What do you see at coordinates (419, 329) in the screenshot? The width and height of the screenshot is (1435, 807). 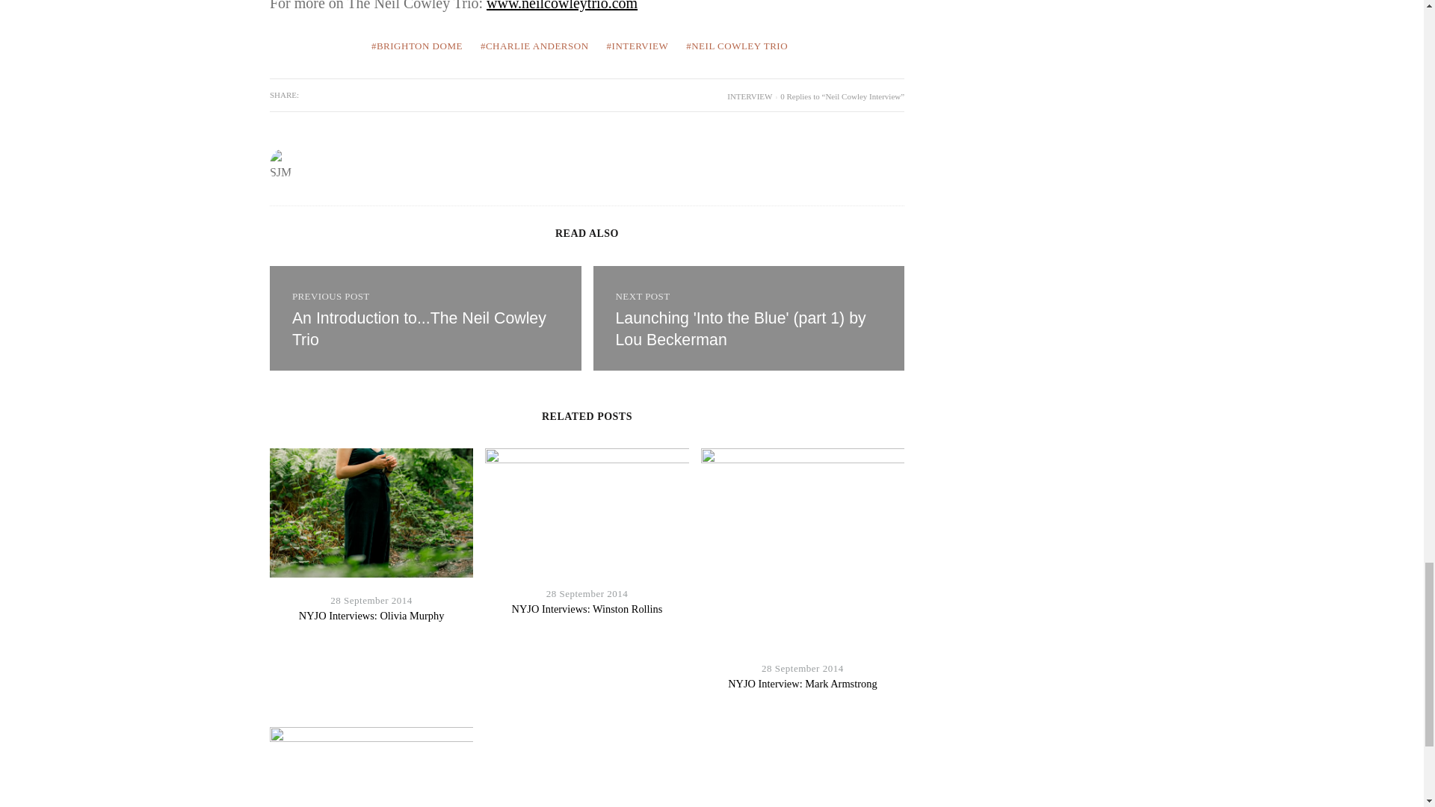 I see `An Introduction to...The Neil Cowley Trio` at bounding box center [419, 329].